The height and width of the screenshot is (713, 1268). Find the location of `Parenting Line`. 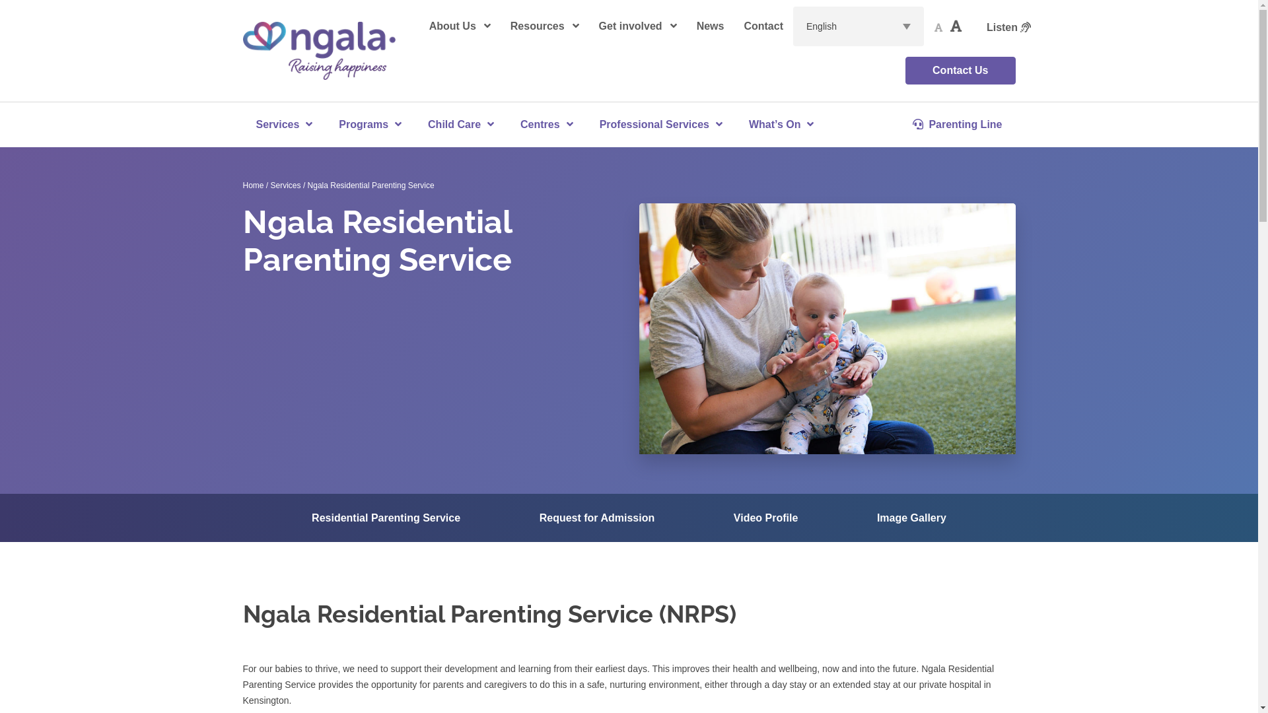

Parenting Line is located at coordinates (958, 124).